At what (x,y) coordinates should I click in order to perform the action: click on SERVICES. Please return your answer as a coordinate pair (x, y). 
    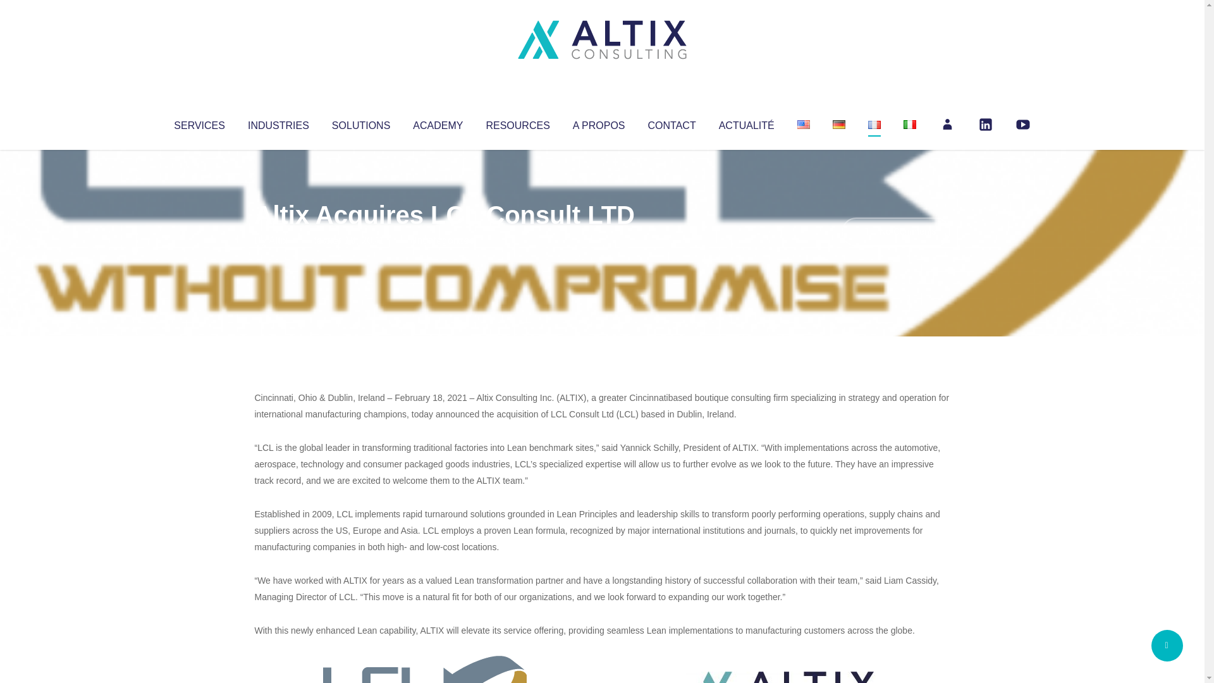
    Looking at the image, I should click on (199, 123).